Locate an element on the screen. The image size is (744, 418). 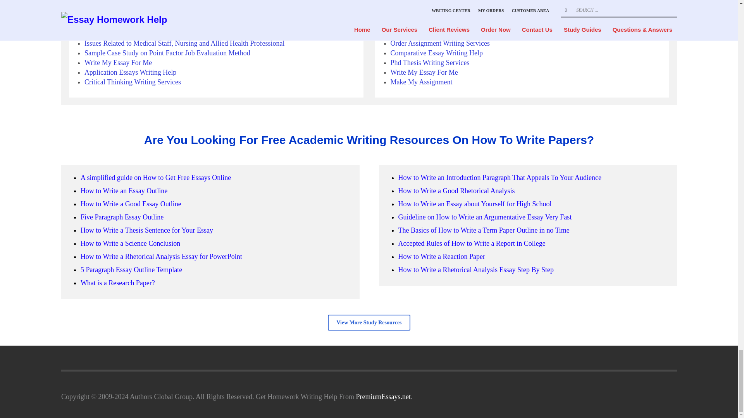
Sample Case Study on Point Factor Job Evaluation Method is located at coordinates (167, 53).